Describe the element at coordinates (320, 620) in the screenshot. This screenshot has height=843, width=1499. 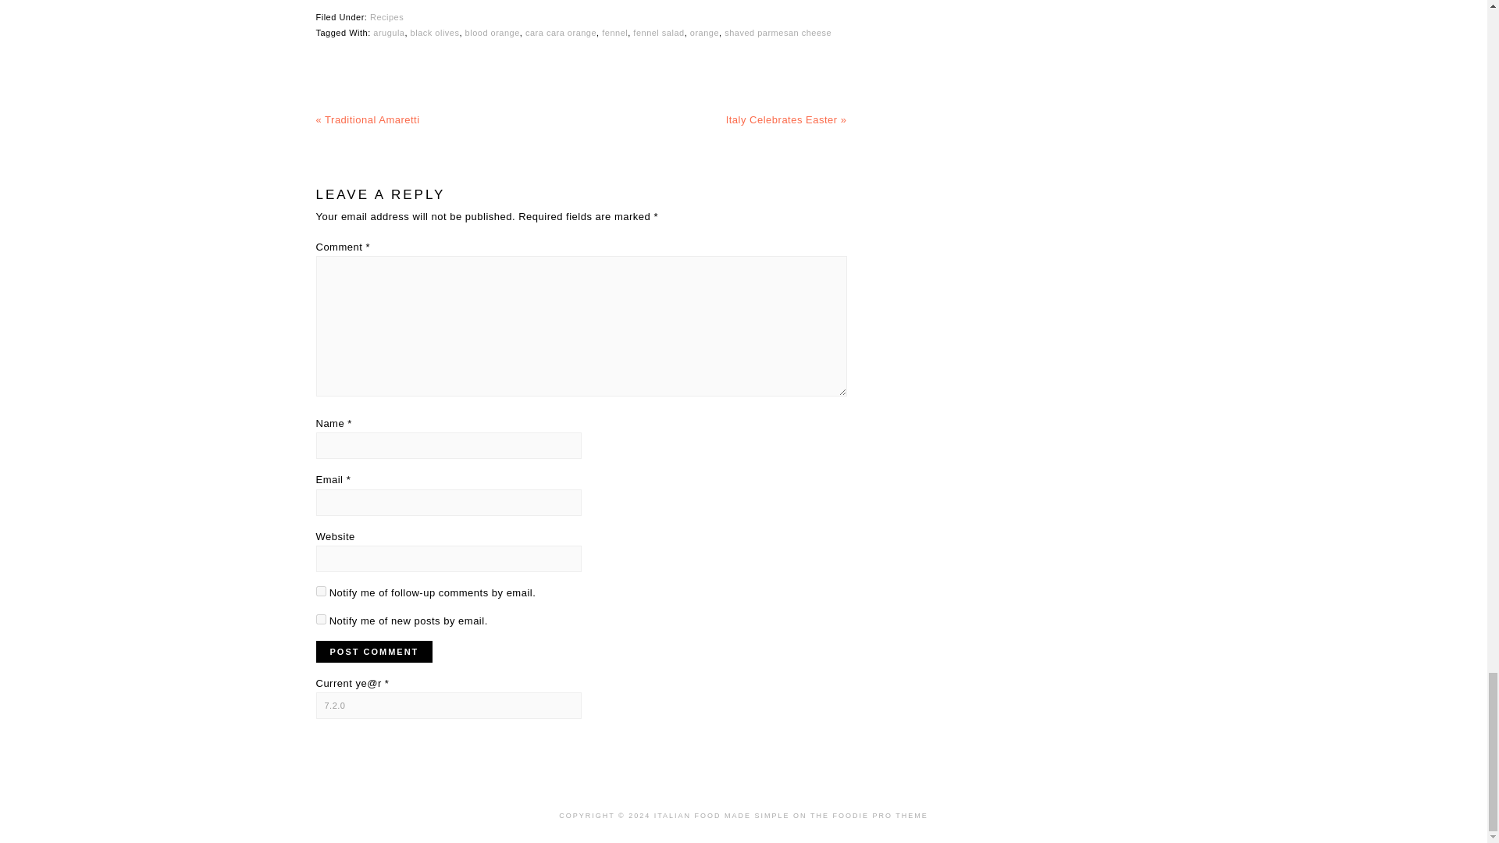
I see `subscribe` at that location.